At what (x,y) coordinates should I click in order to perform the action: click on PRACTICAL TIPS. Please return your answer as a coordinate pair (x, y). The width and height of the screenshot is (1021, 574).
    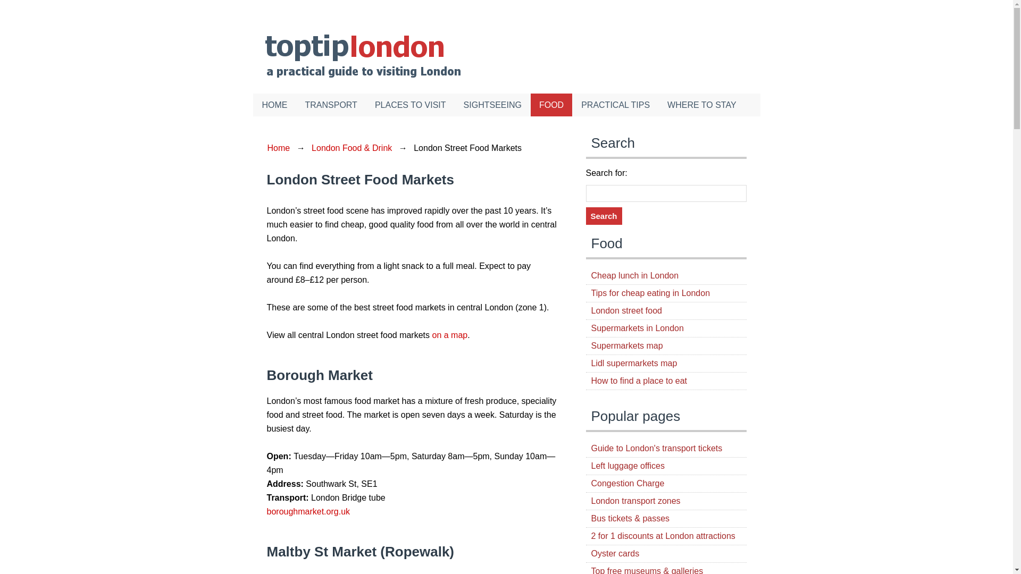
    Looking at the image, I should click on (616, 105).